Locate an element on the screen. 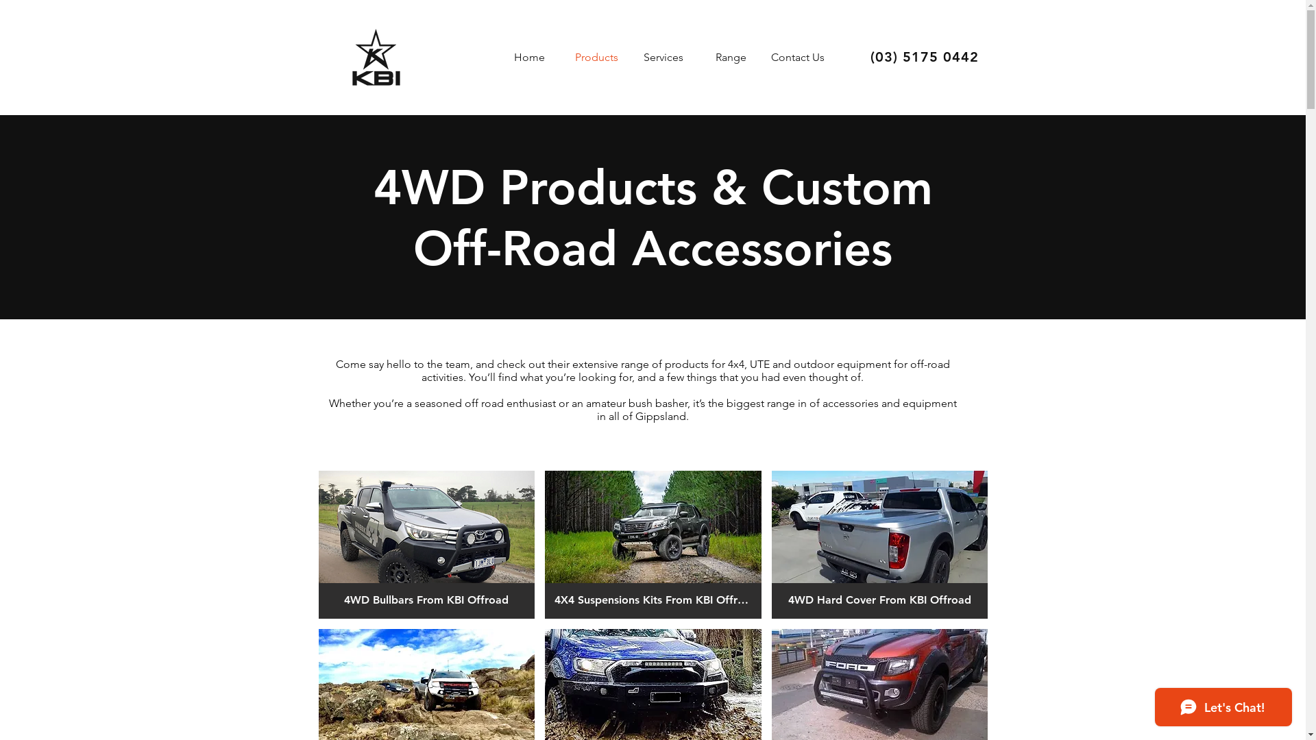 This screenshot has height=740, width=1316. Range is located at coordinates (731, 58).